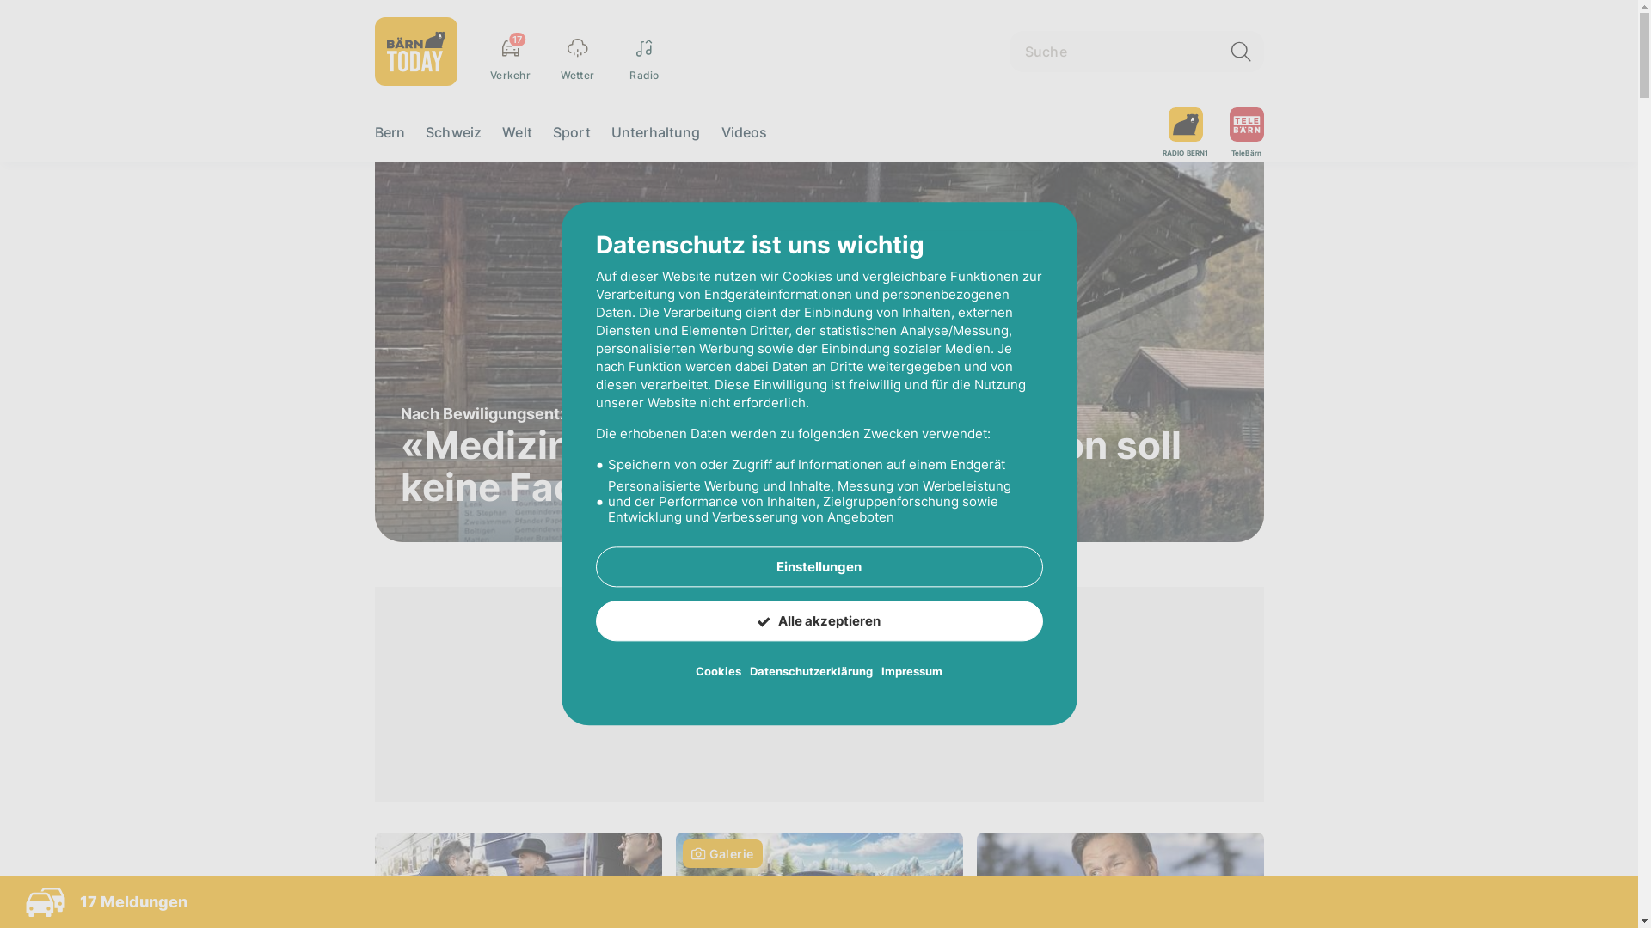 This screenshot has height=928, width=1651. Describe the element at coordinates (911, 672) in the screenshot. I see `Impressum` at that location.